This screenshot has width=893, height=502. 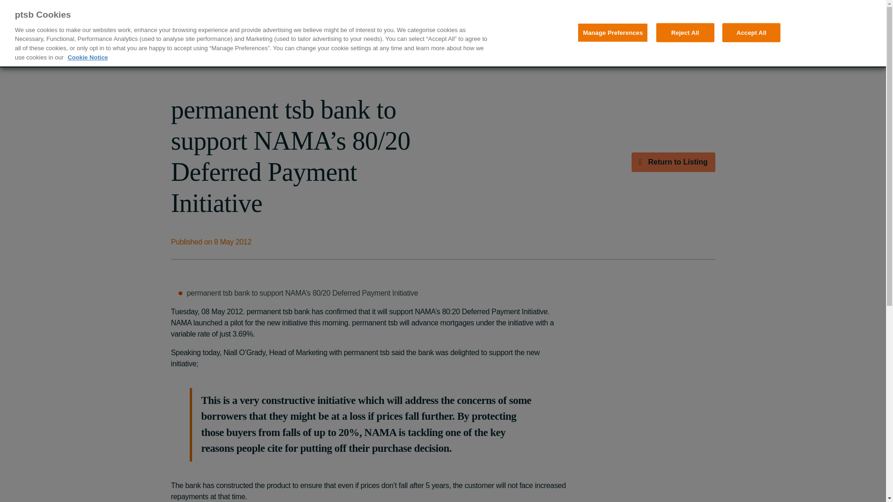 What do you see at coordinates (558, 23) in the screenshot?
I see `Open24 Login` at bounding box center [558, 23].